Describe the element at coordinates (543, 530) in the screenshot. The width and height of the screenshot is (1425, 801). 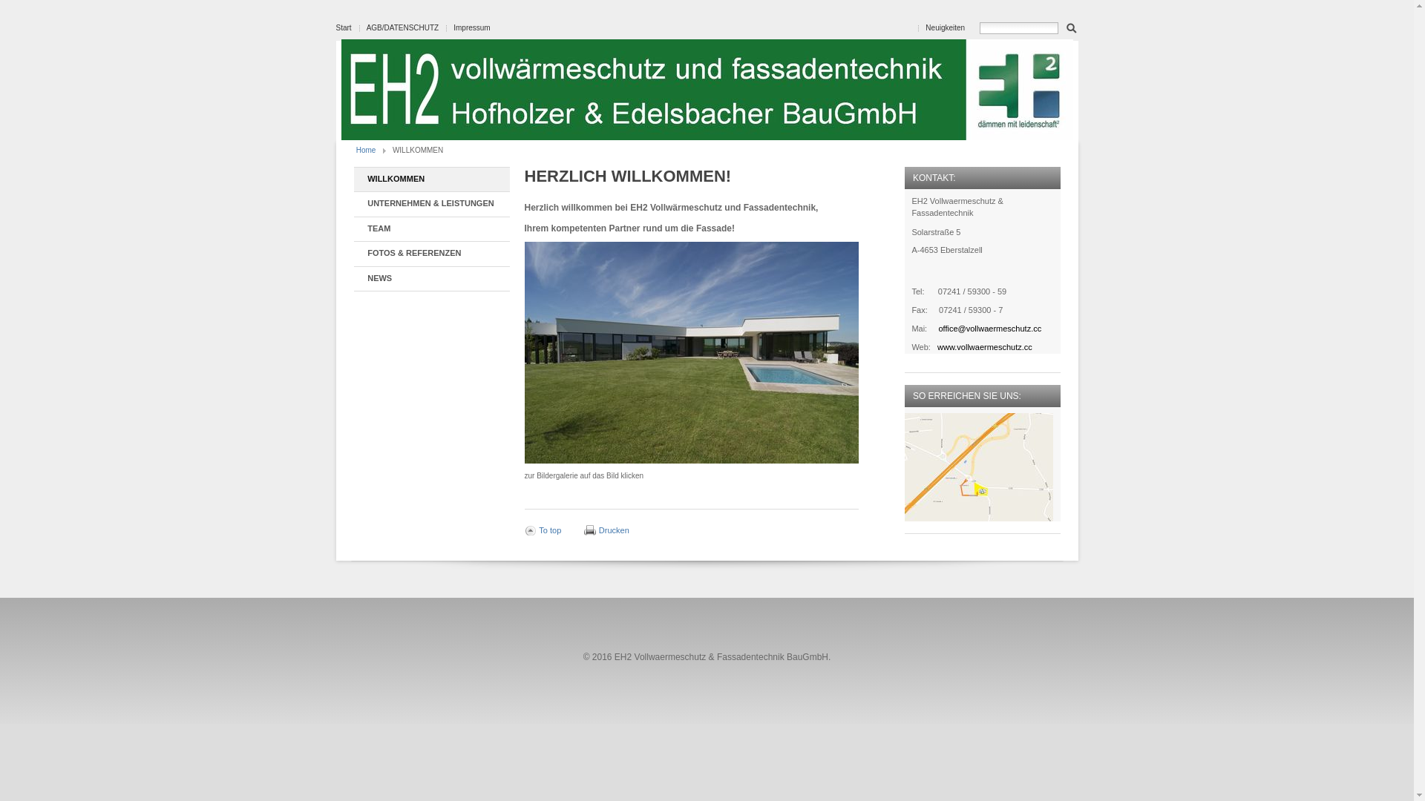
I see `To top` at that location.